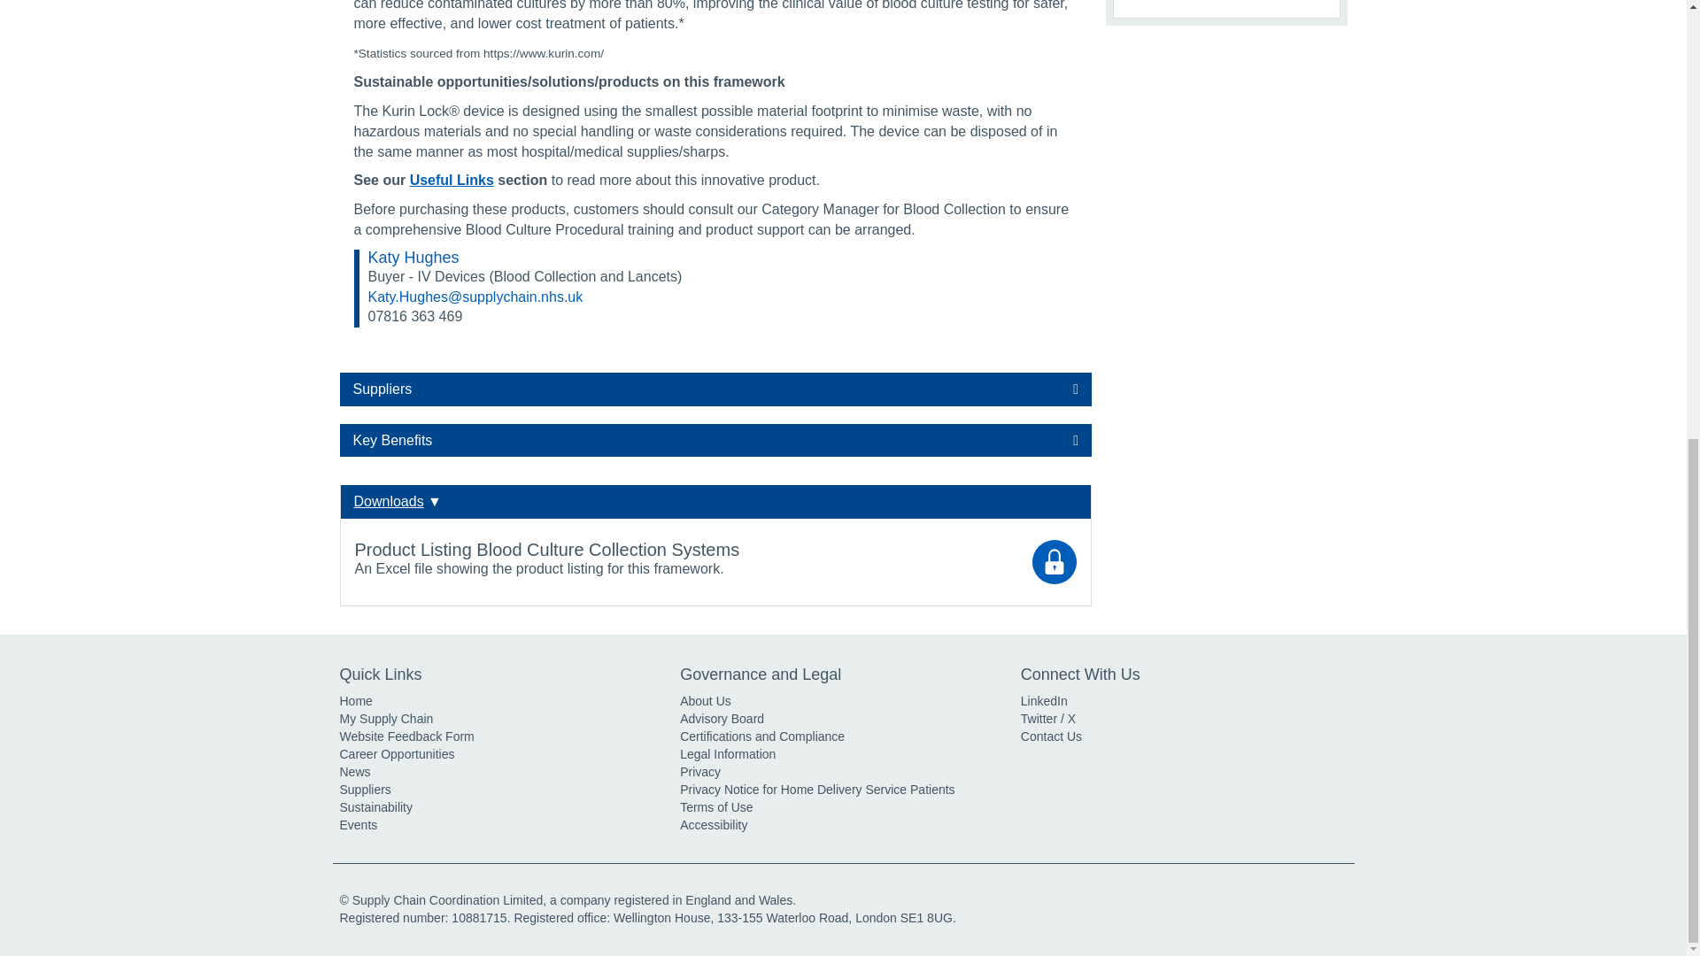 This screenshot has width=1700, height=956. What do you see at coordinates (705, 701) in the screenshot?
I see `View About Us` at bounding box center [705, 701].